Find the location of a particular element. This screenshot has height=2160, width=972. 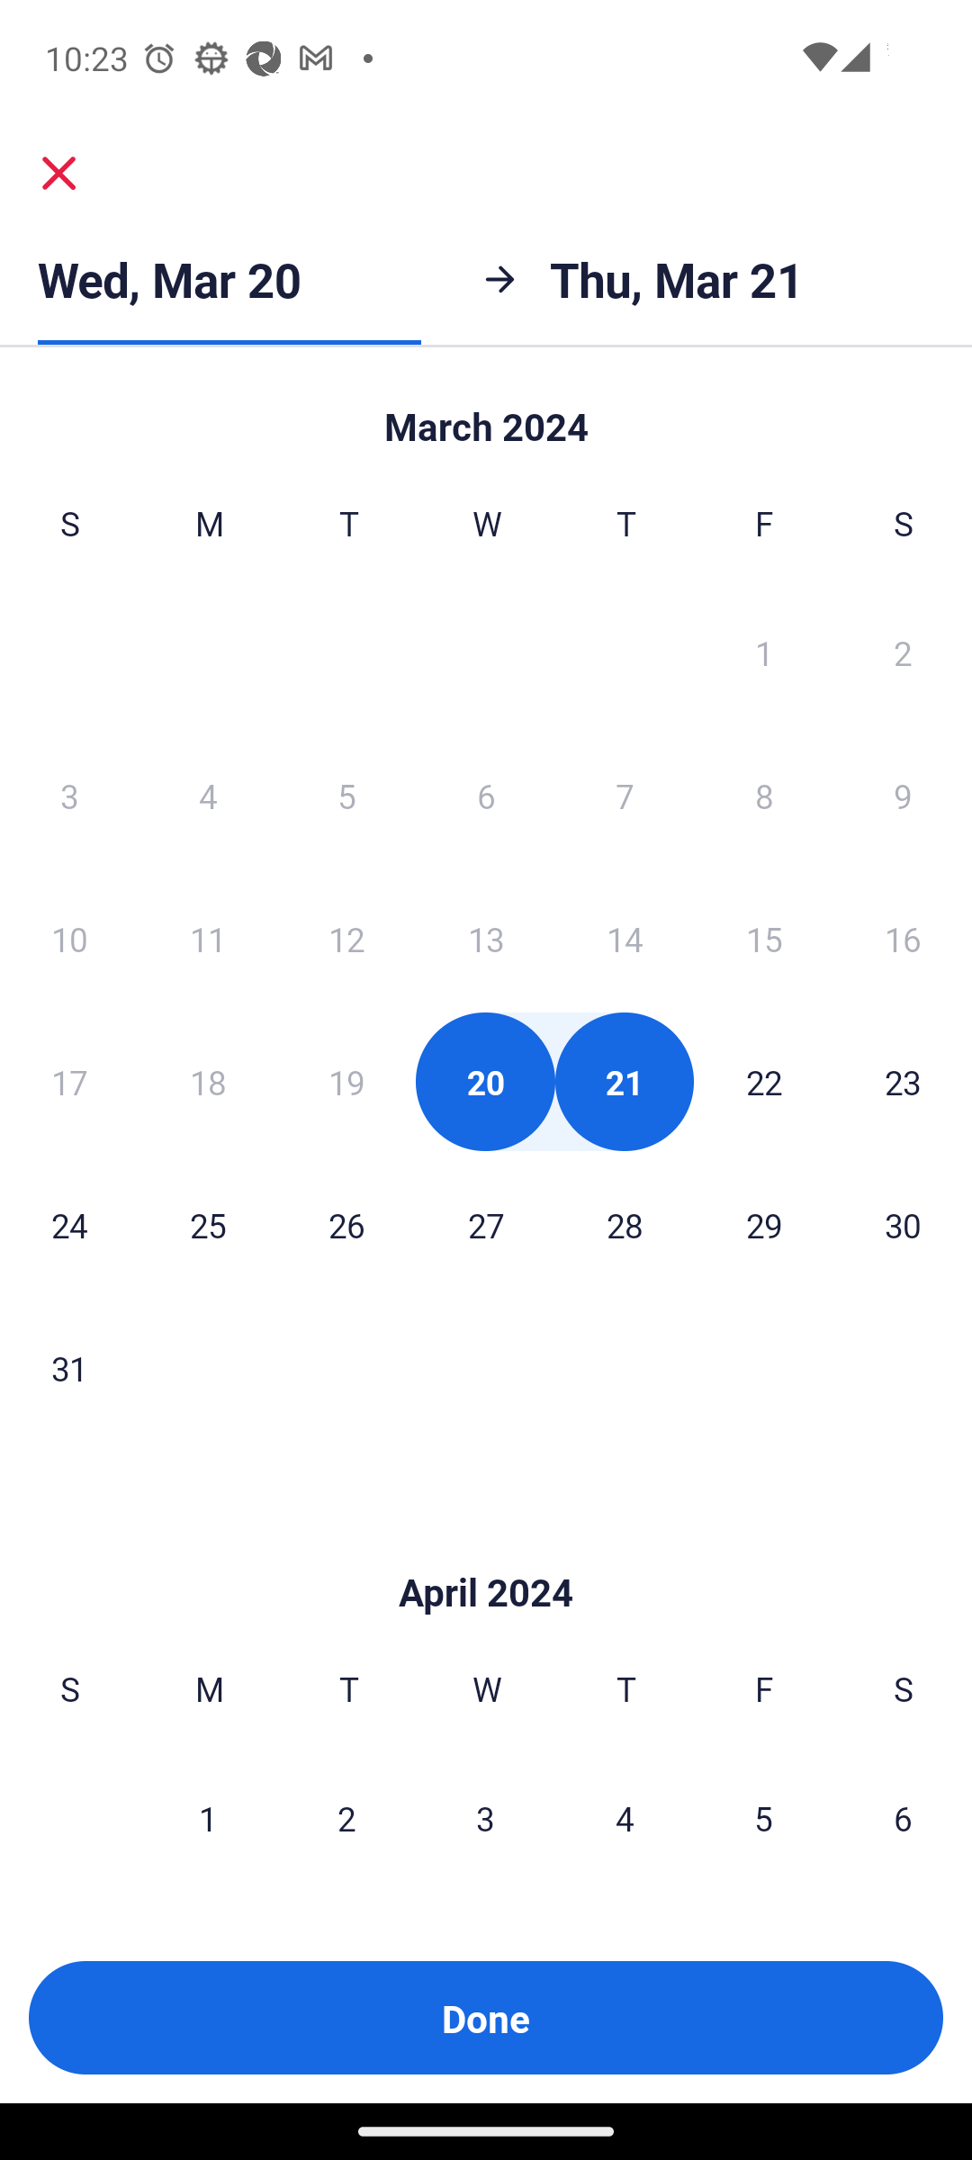

26 Tuesday, March 26, 2024 is located at coordinates (346, 1224).